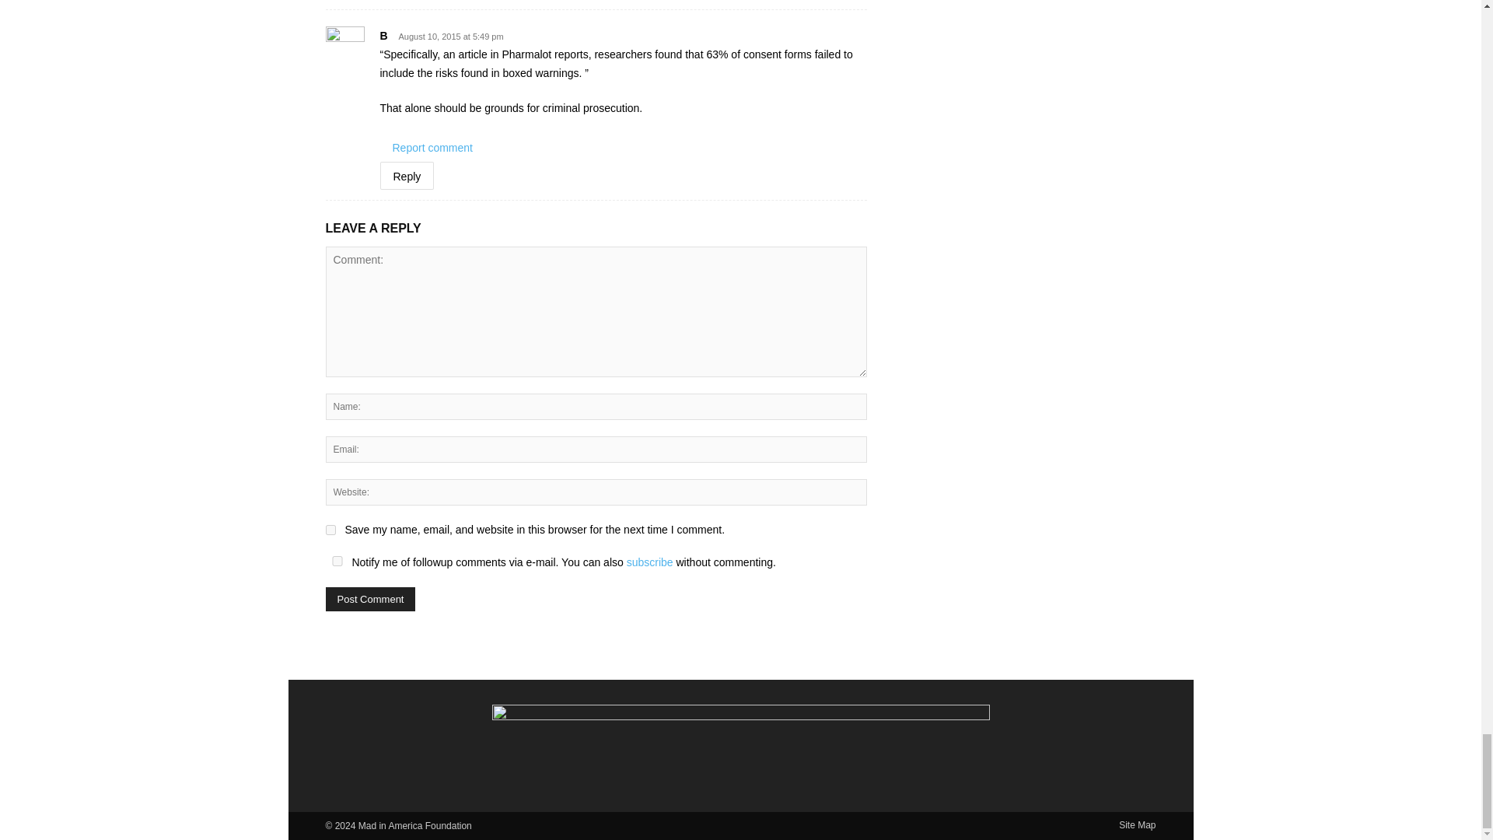 This screenshot has height=840, width=1493. I want to click on yes, so click(330, 530).